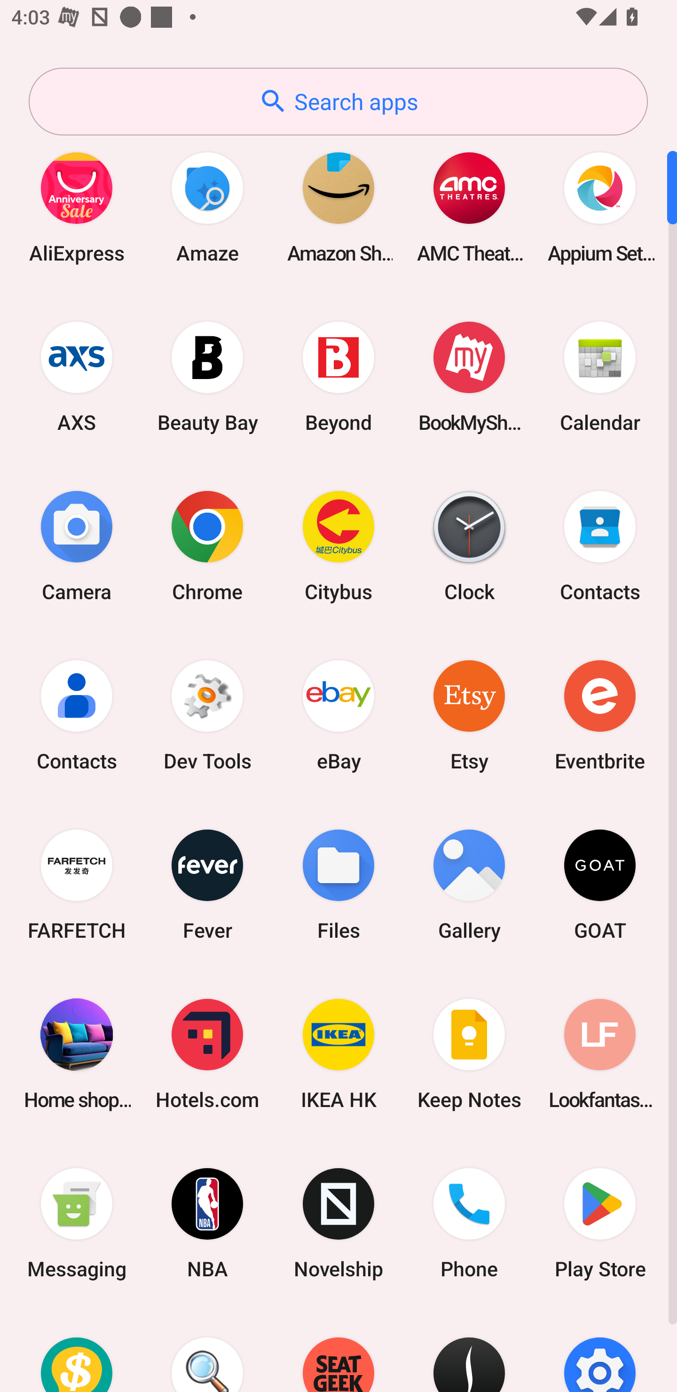 The height and width of the screenshot is (1392, 677). I want to click on Amazon Shopping, so click(338, 207).